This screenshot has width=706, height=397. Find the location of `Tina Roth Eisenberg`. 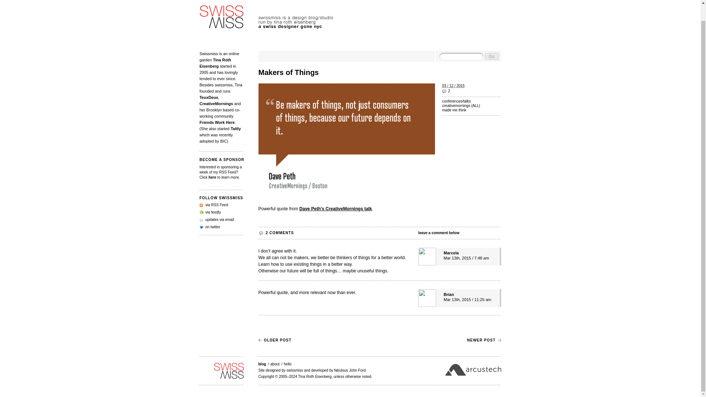

Tina Roth Eisenberg is located at coordinates (215, 62).